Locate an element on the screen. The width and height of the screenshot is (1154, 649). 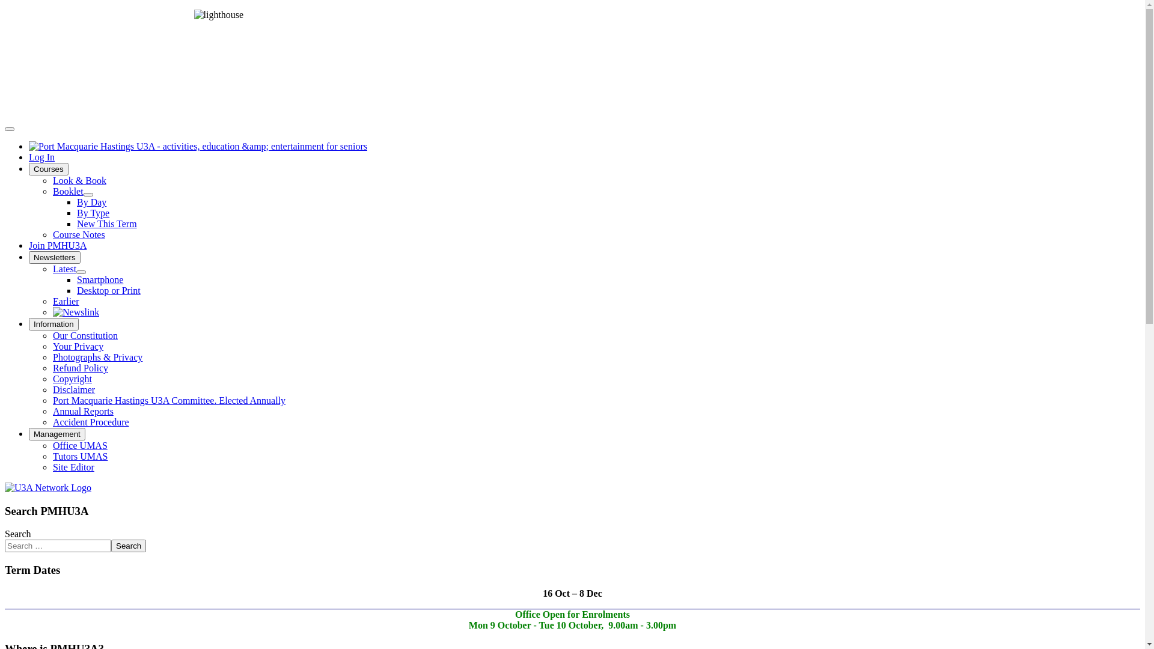
Annual Reports is located at coordinates (83, 411).